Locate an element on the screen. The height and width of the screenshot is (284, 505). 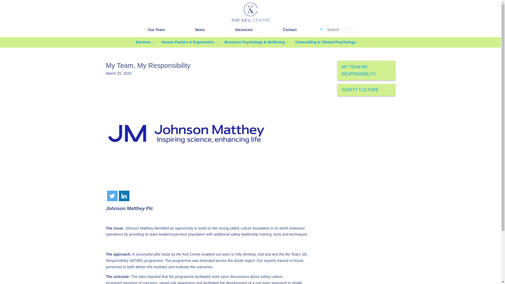
Contact is located at coordinates (290, 29).